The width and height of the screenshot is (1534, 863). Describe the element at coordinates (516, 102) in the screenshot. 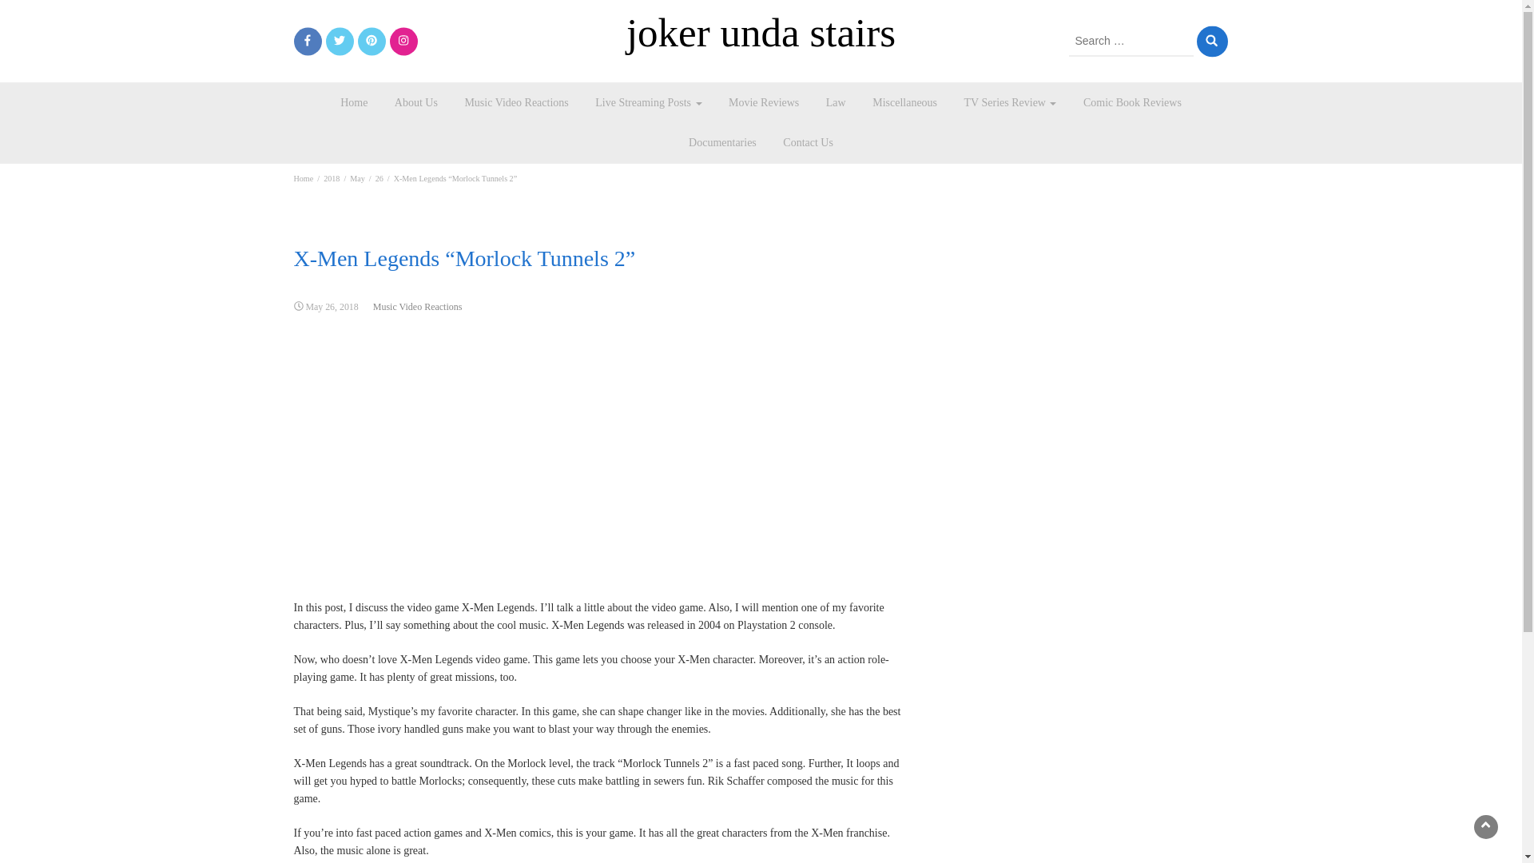

I see `Music Video Reactions` at that location.